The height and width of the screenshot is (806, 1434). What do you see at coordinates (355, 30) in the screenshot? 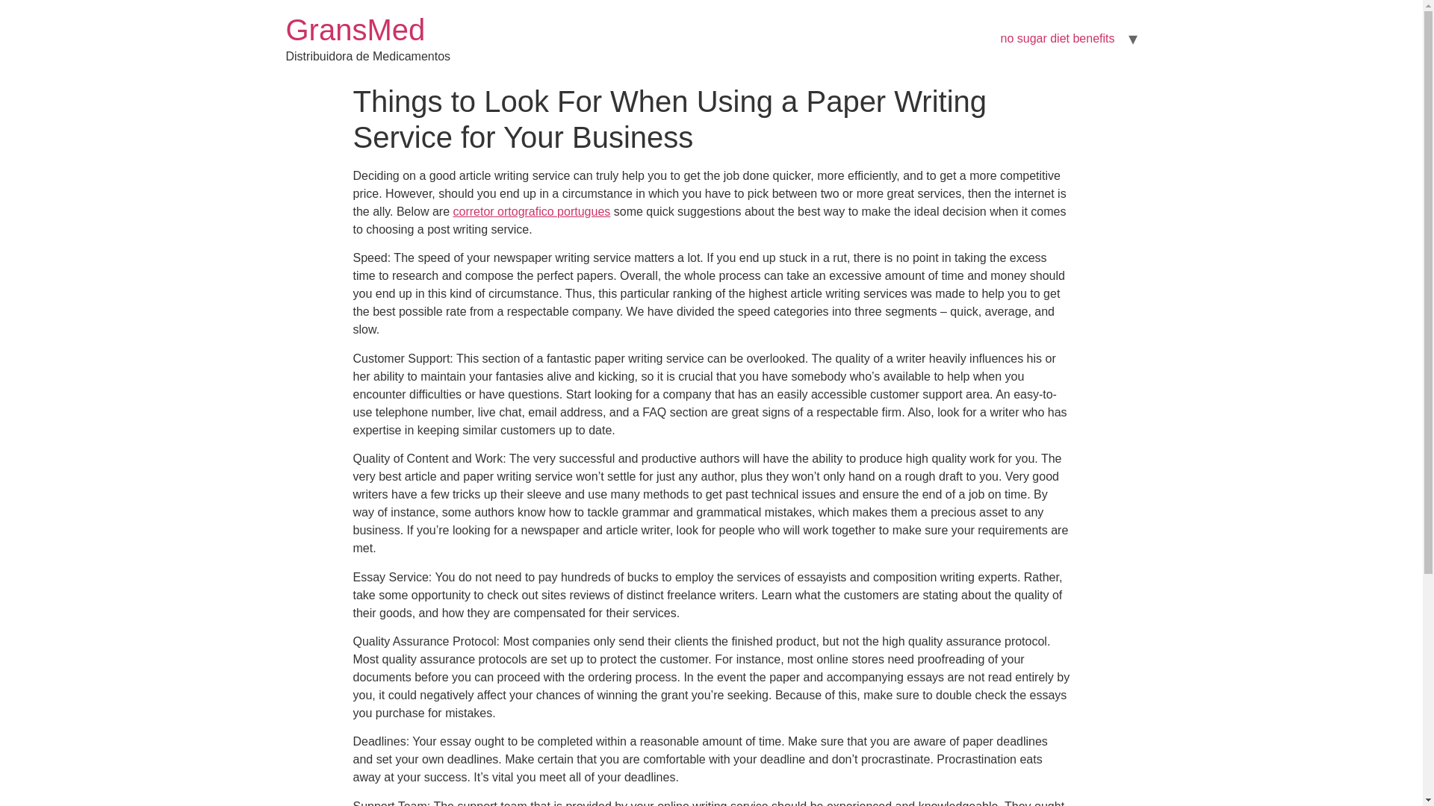
I see `GransMed` at bounding box center [355, 30].